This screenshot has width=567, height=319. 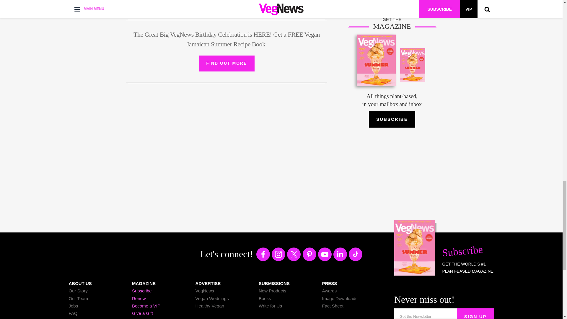 What do you see at coordinates (234, 3) in the screenshot?
I see `Share article on Twitter` at bounding box center [234, 3].